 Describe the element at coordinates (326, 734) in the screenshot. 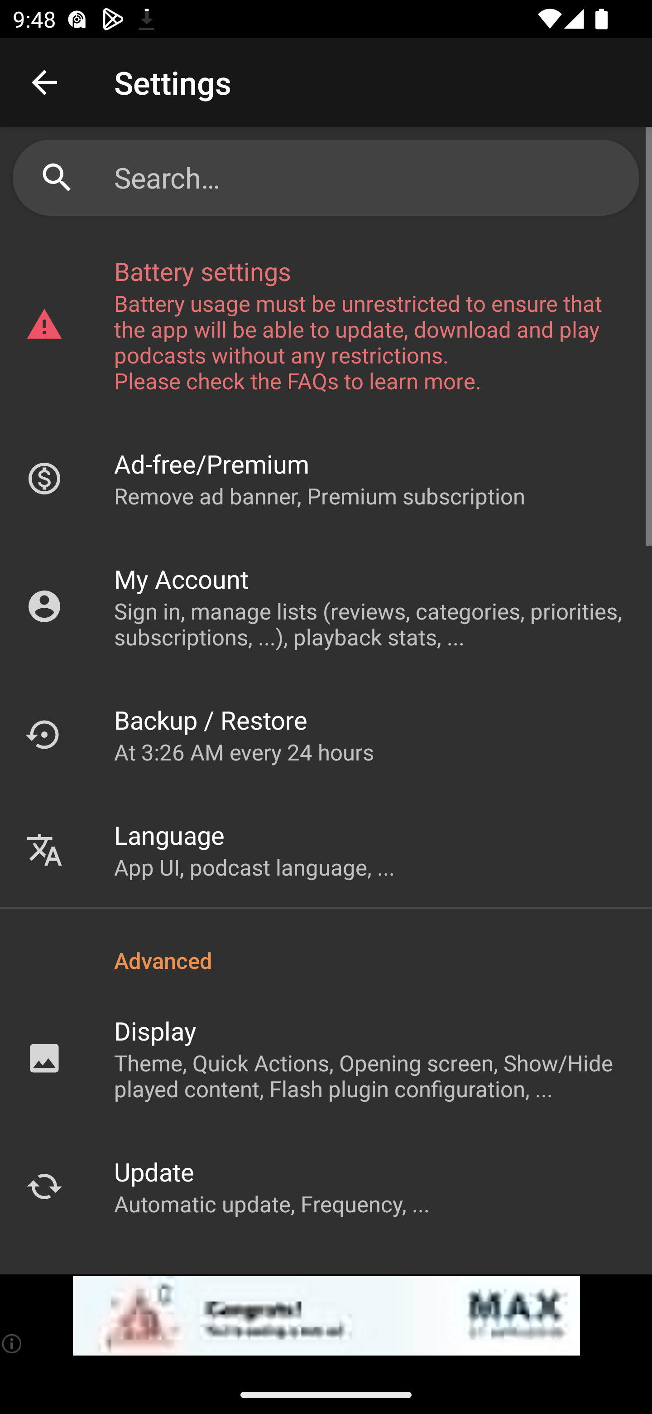

I see `Backup / Restore At 3:26 AM every 24 hours` at that location.